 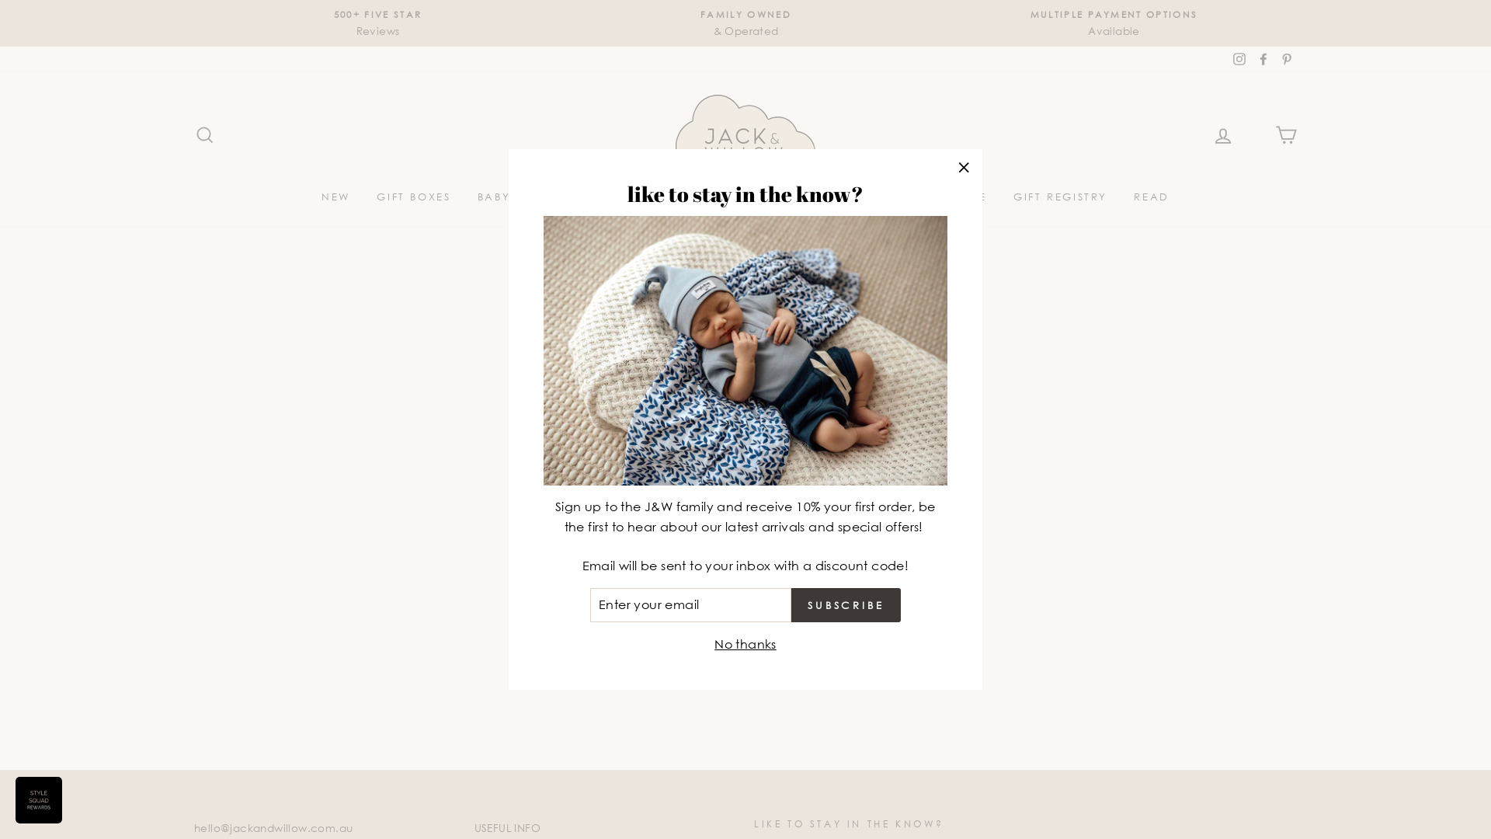 What do you see at coordinates (1239, 59) in the screenshot?
I see `Instagram` at bounding box center [1239, 59].